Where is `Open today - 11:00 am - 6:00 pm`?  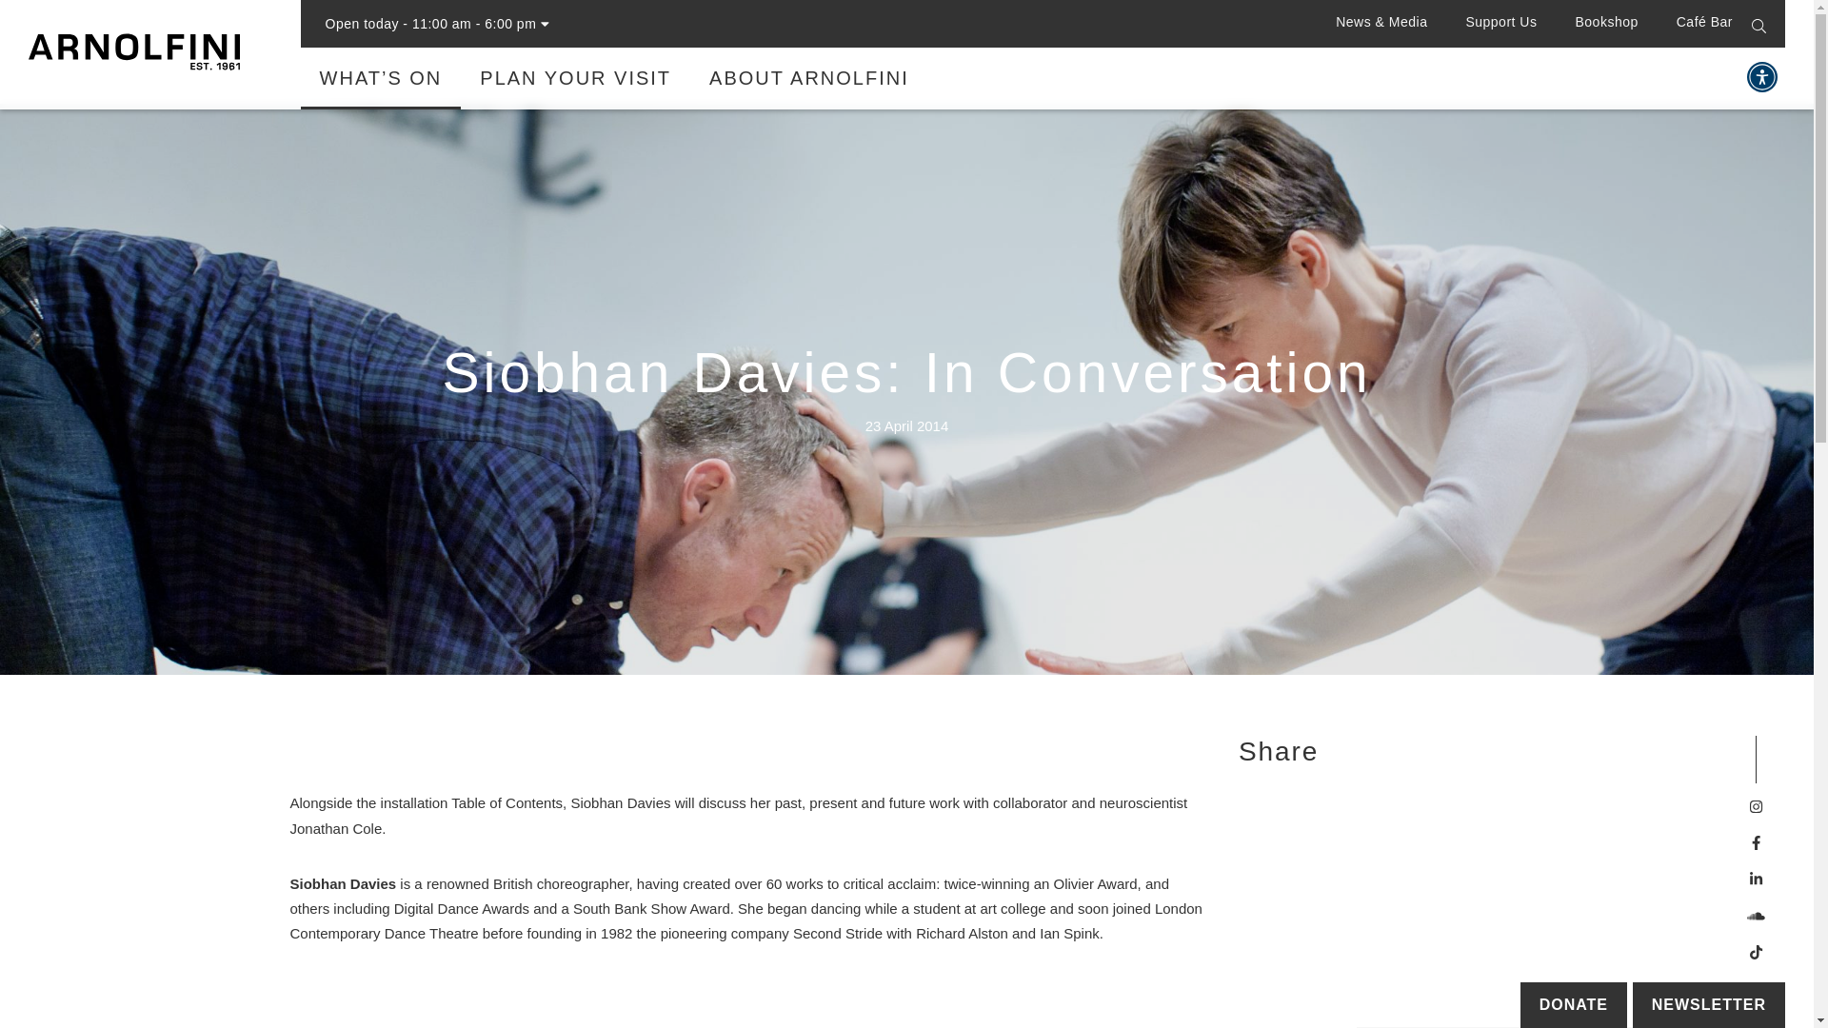
Open today - 11:00 am - 6:00 pm is located at coordinates (437, 23).